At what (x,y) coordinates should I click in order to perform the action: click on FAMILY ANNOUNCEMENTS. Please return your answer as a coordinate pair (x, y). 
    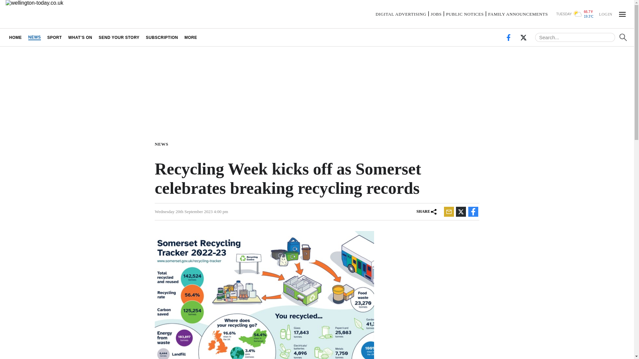
    Looking at the image, I should click on (518, 14).